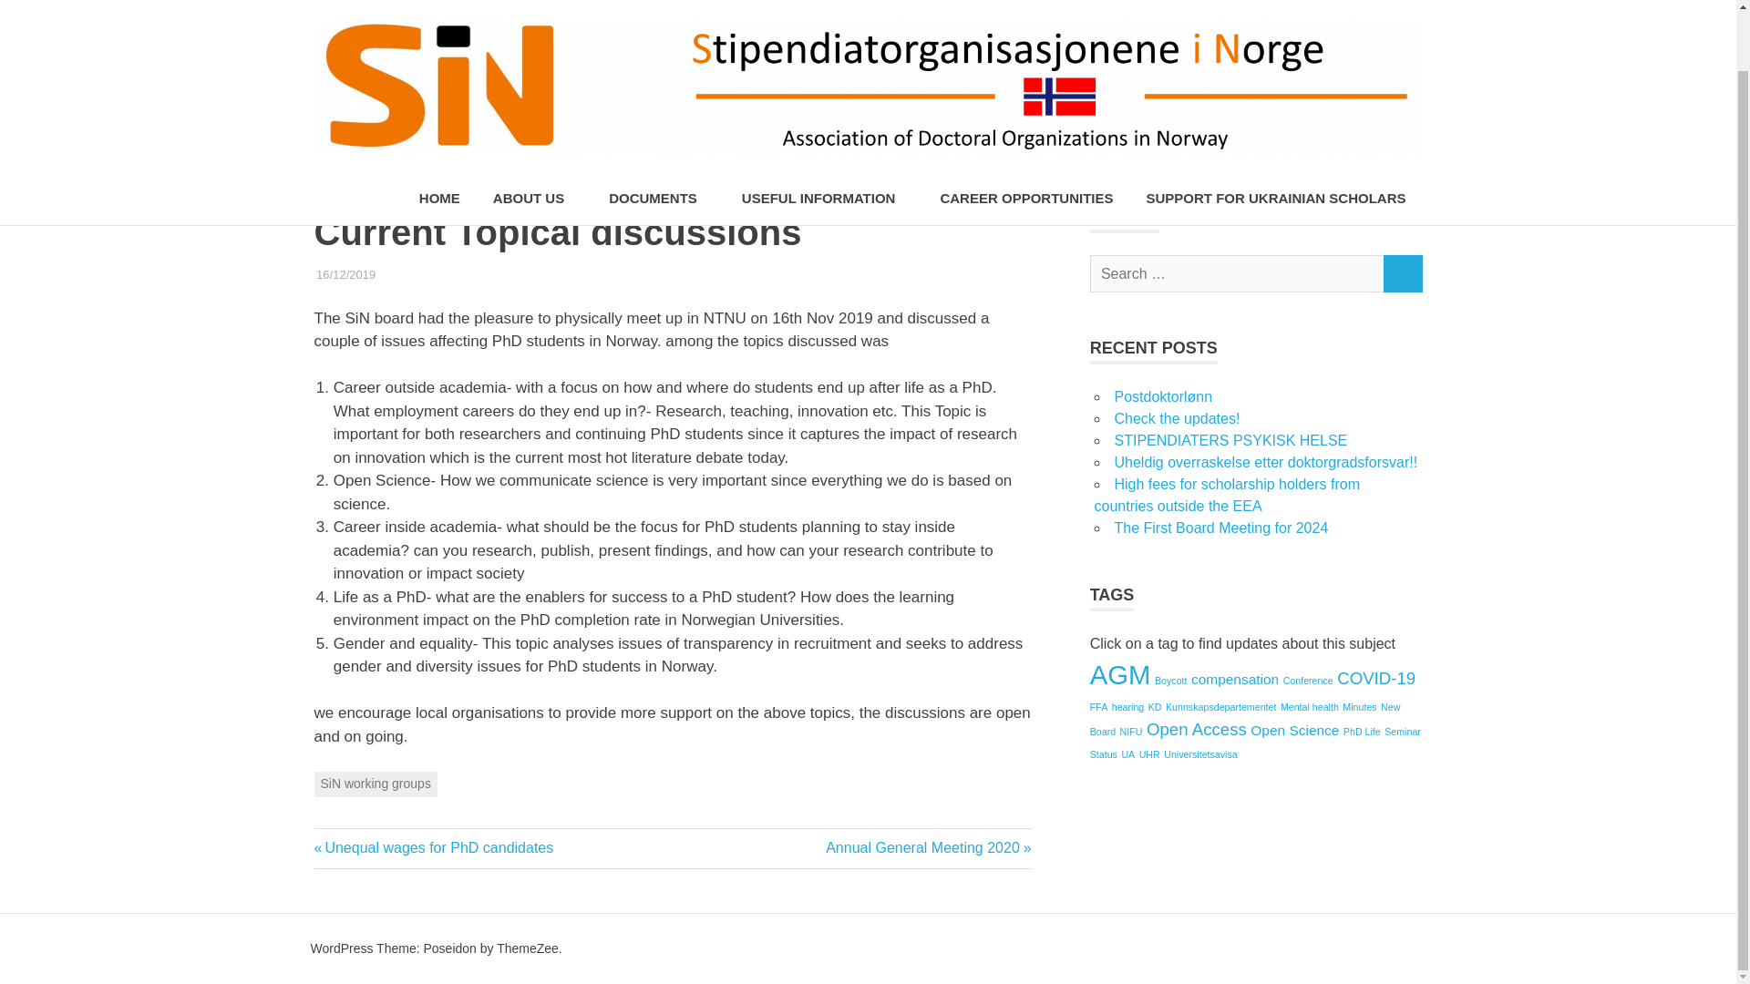 The image size is (1750, 984). I want to click on 185215914561974, so click(425, 273).